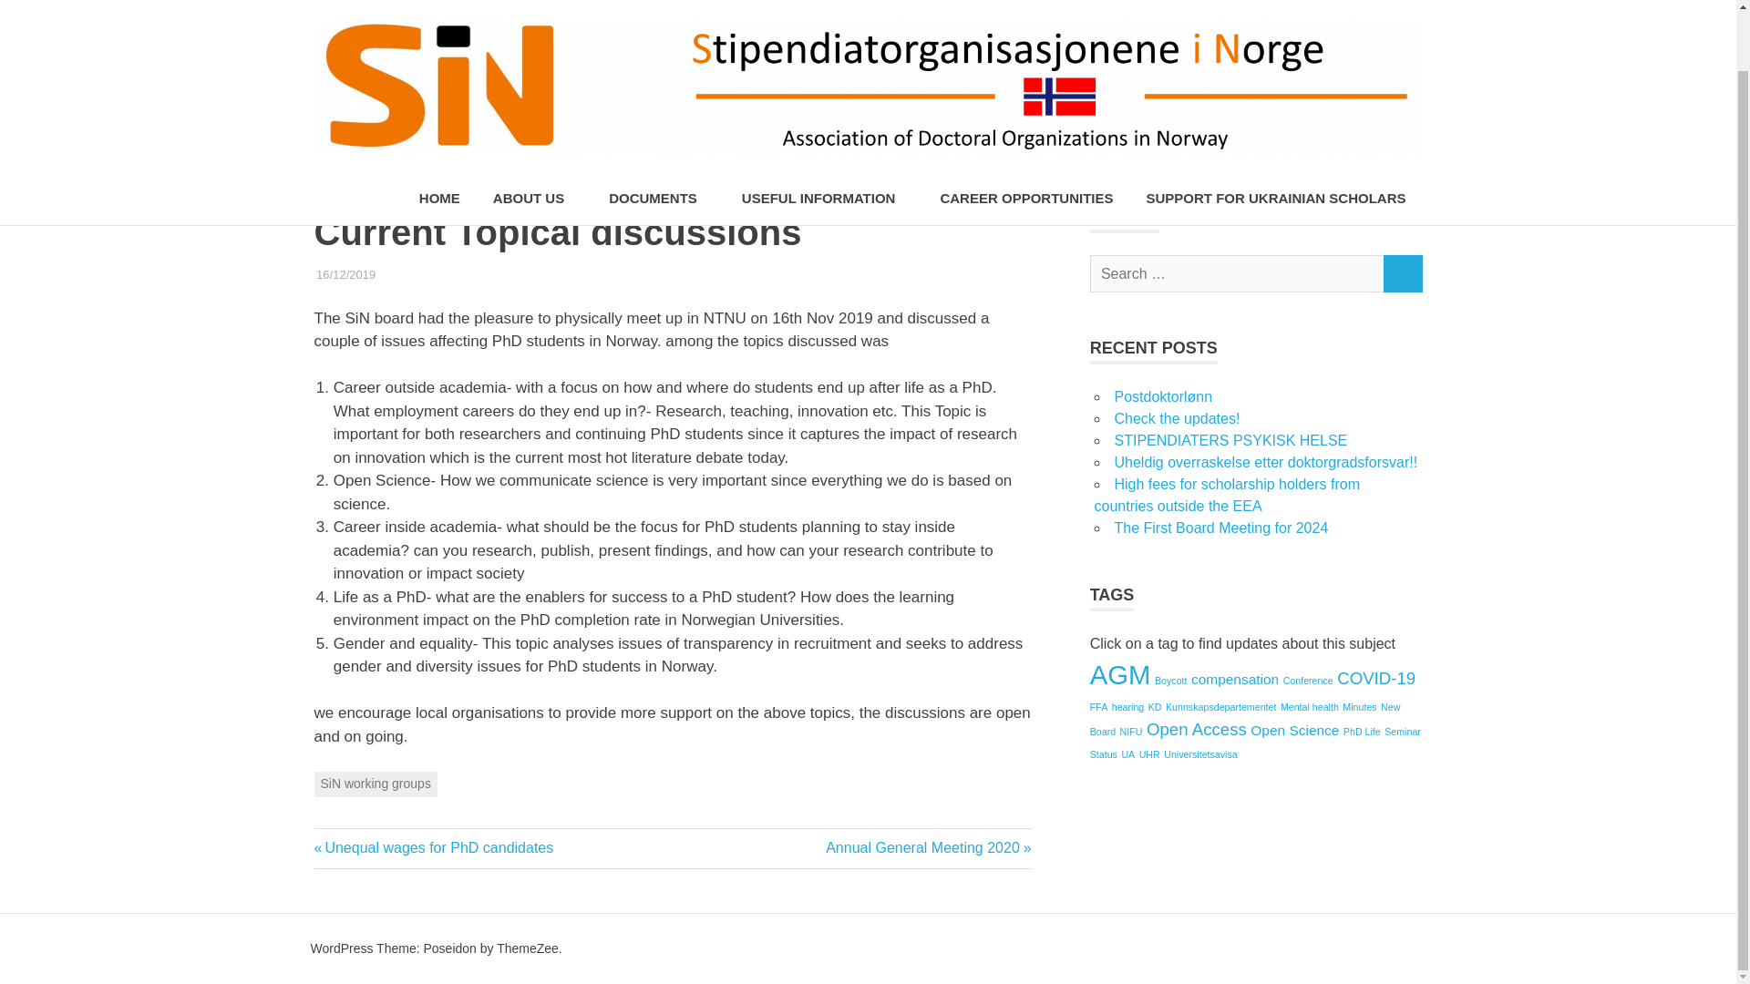 The image size is (1750, 984). I want to click on 185215914561974, so click(425, 273).